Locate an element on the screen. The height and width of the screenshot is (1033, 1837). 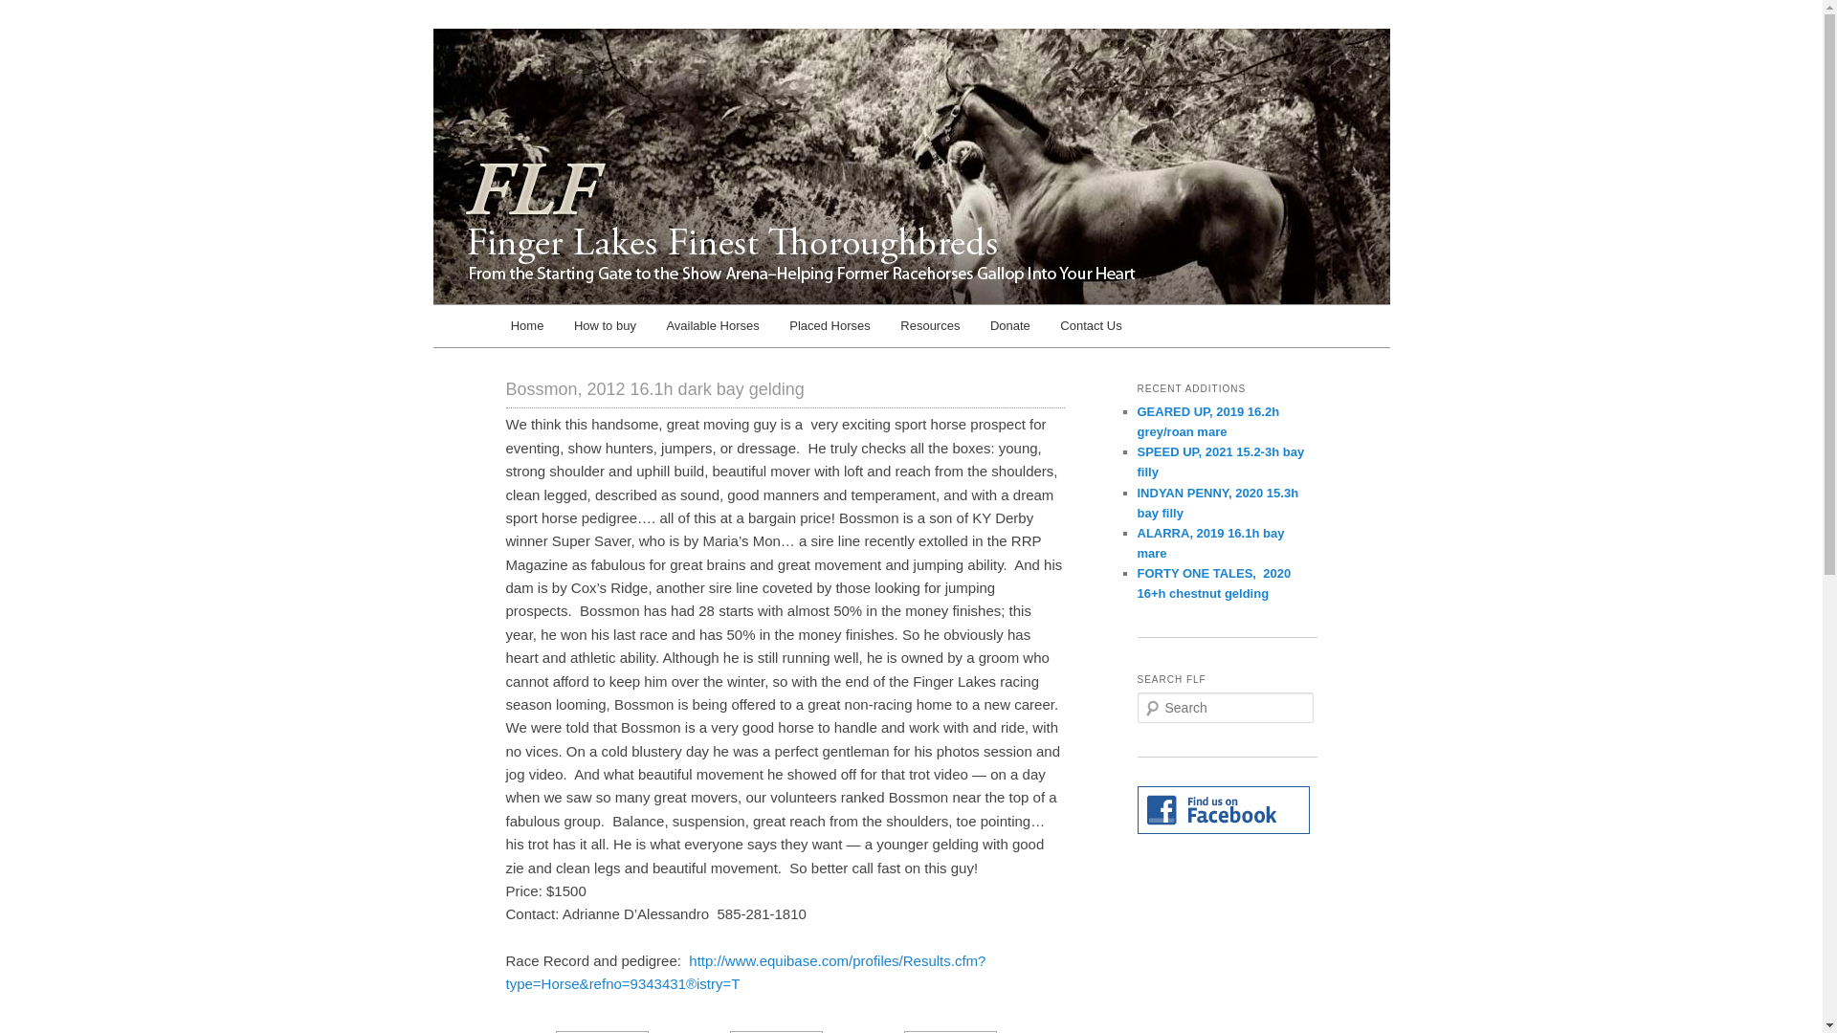
2020 is located at coordinates (829, 325).